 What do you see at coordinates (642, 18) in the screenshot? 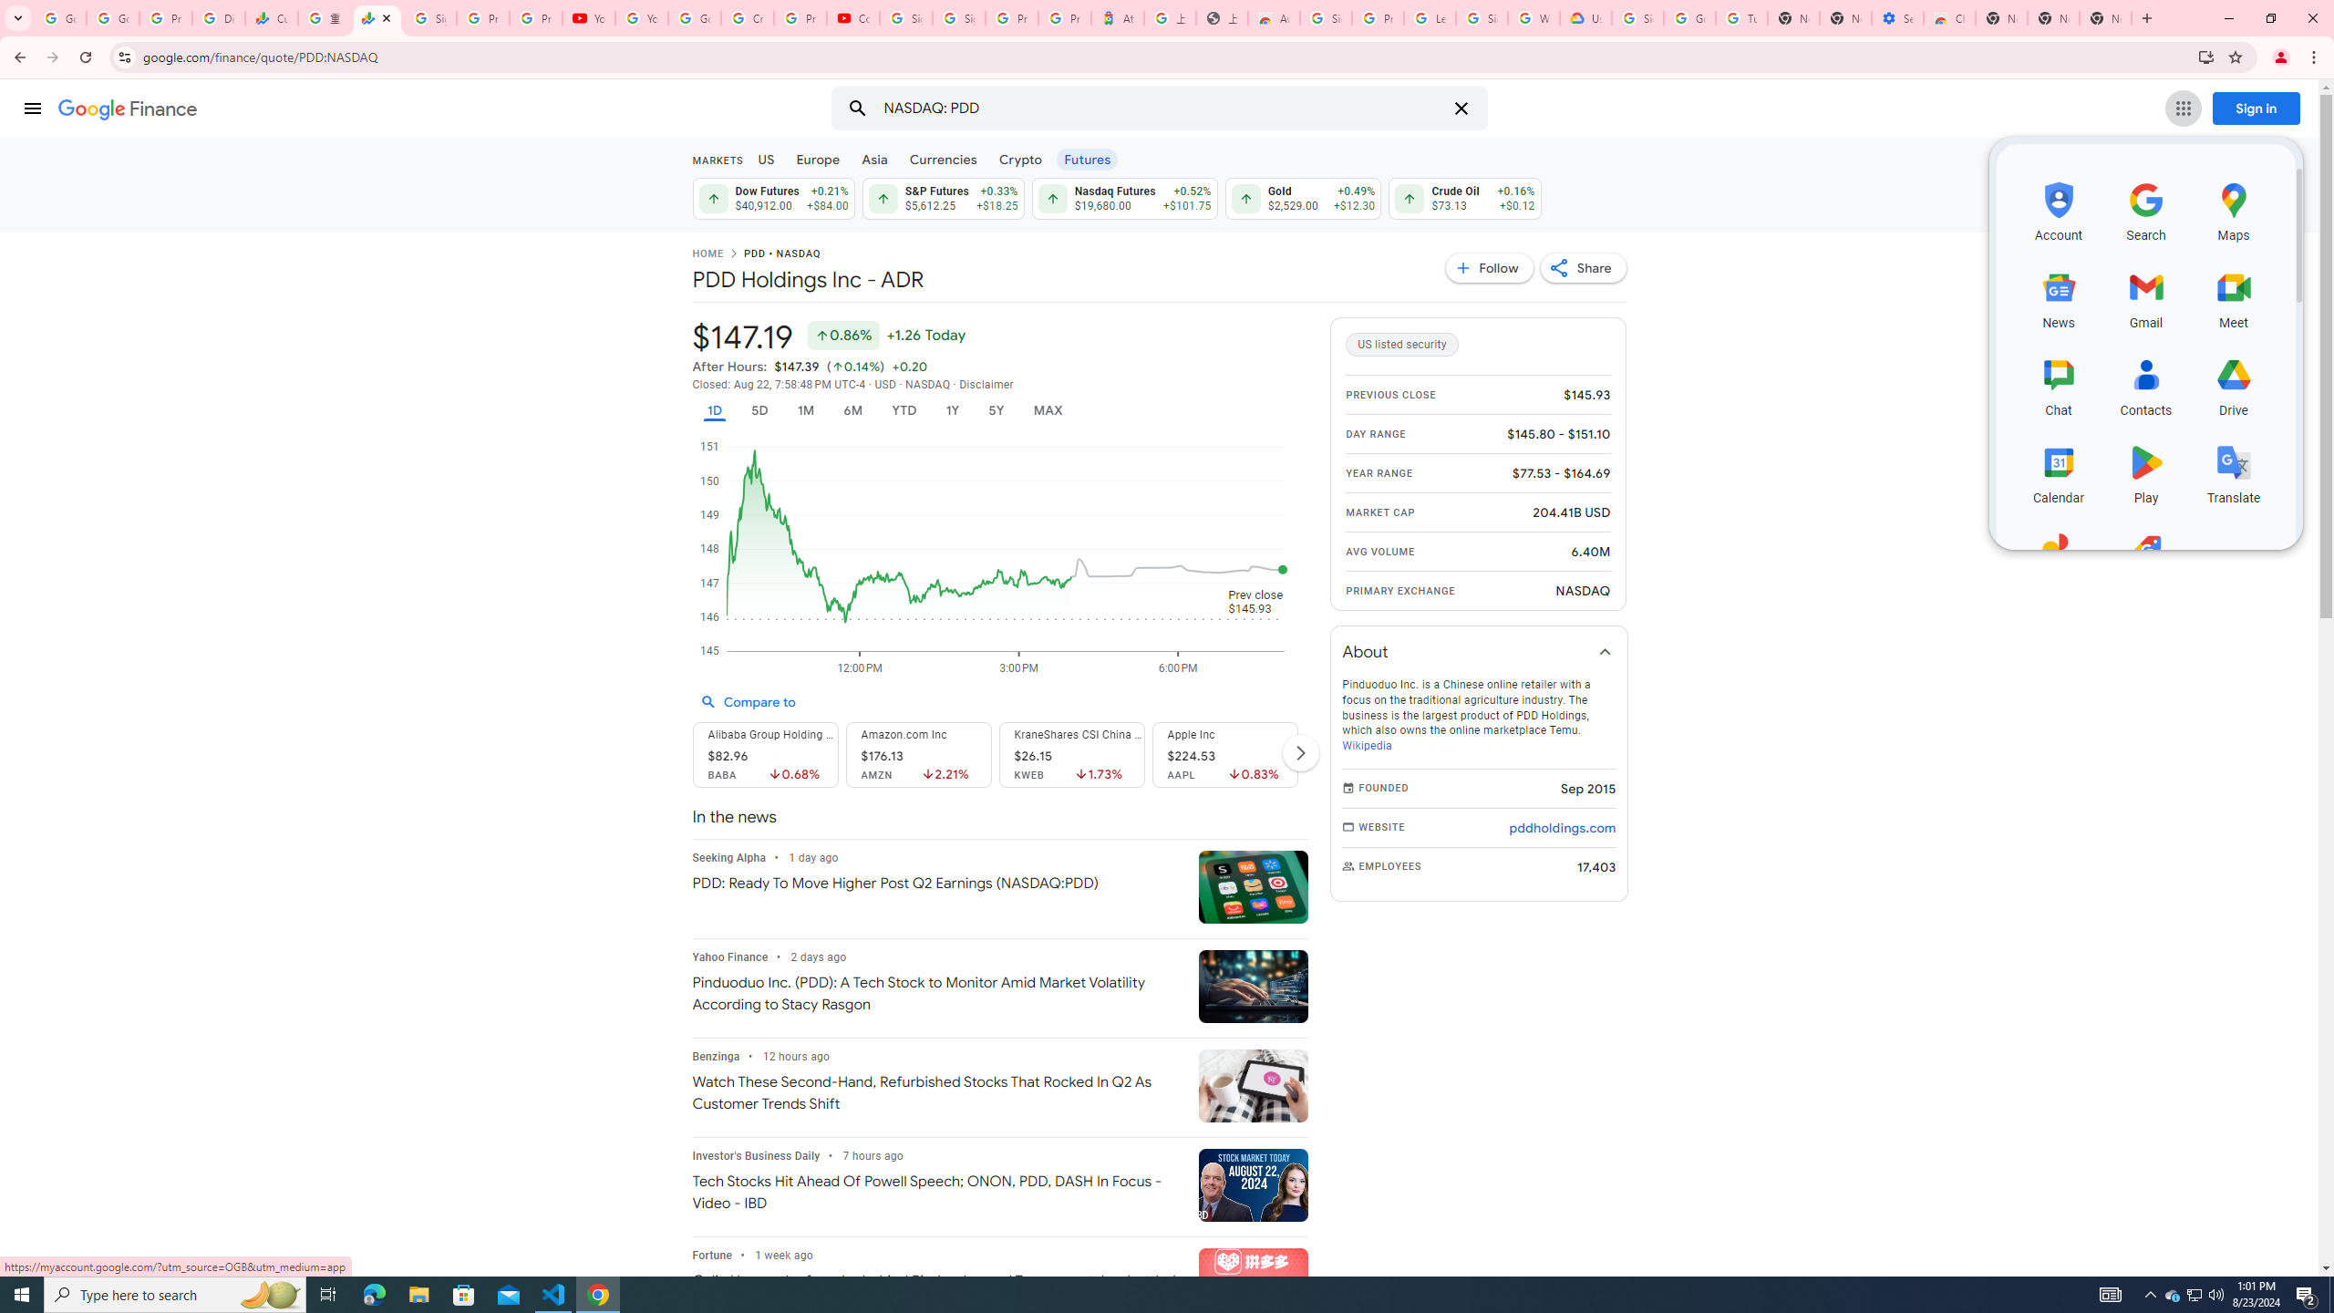
I see `YouTube` at bounding box center [642, 18].